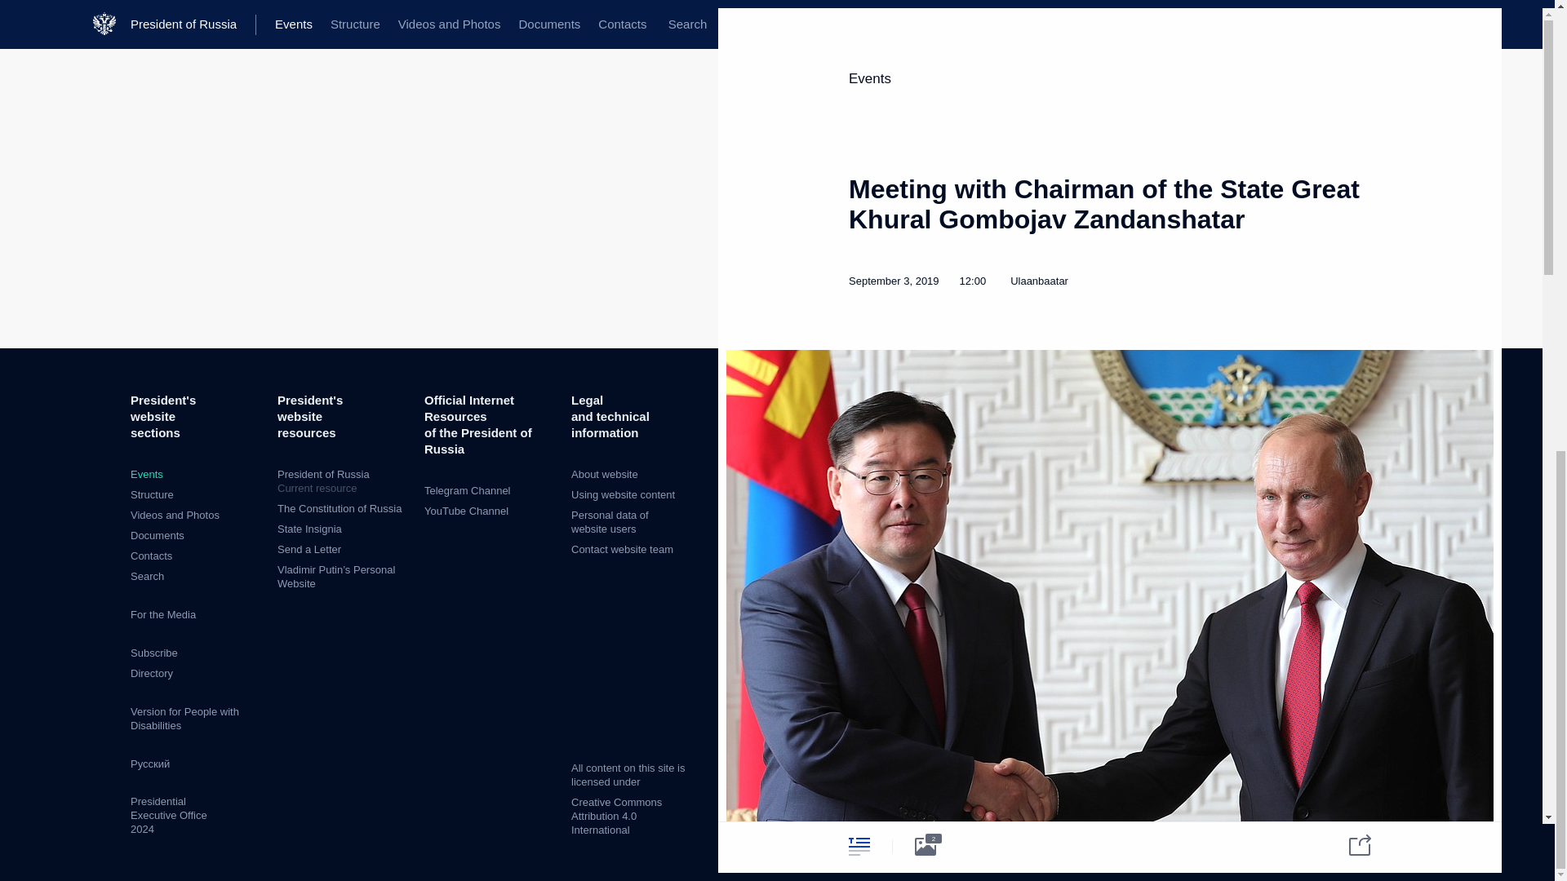 This screenshot has height=881, width=1567. I want to click on Personal data of website users, so click(610, 522).